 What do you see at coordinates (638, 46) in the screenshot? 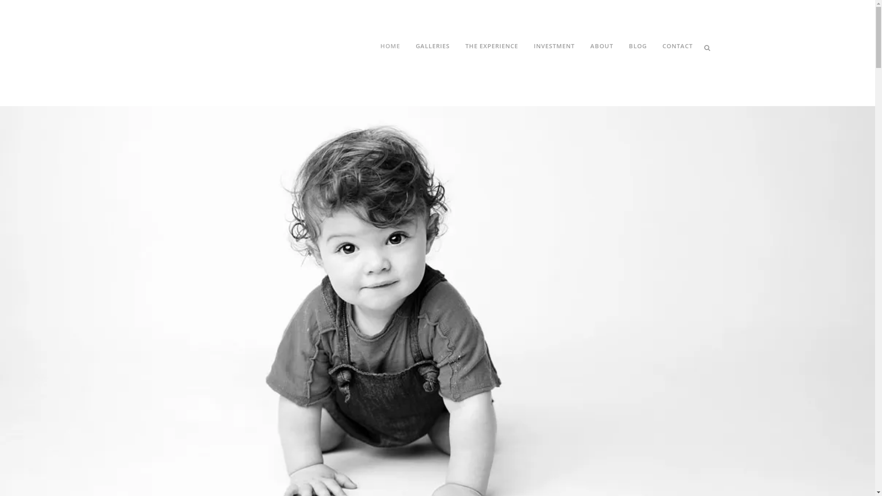
I see `BLOG` at bounding box center [638, 46].